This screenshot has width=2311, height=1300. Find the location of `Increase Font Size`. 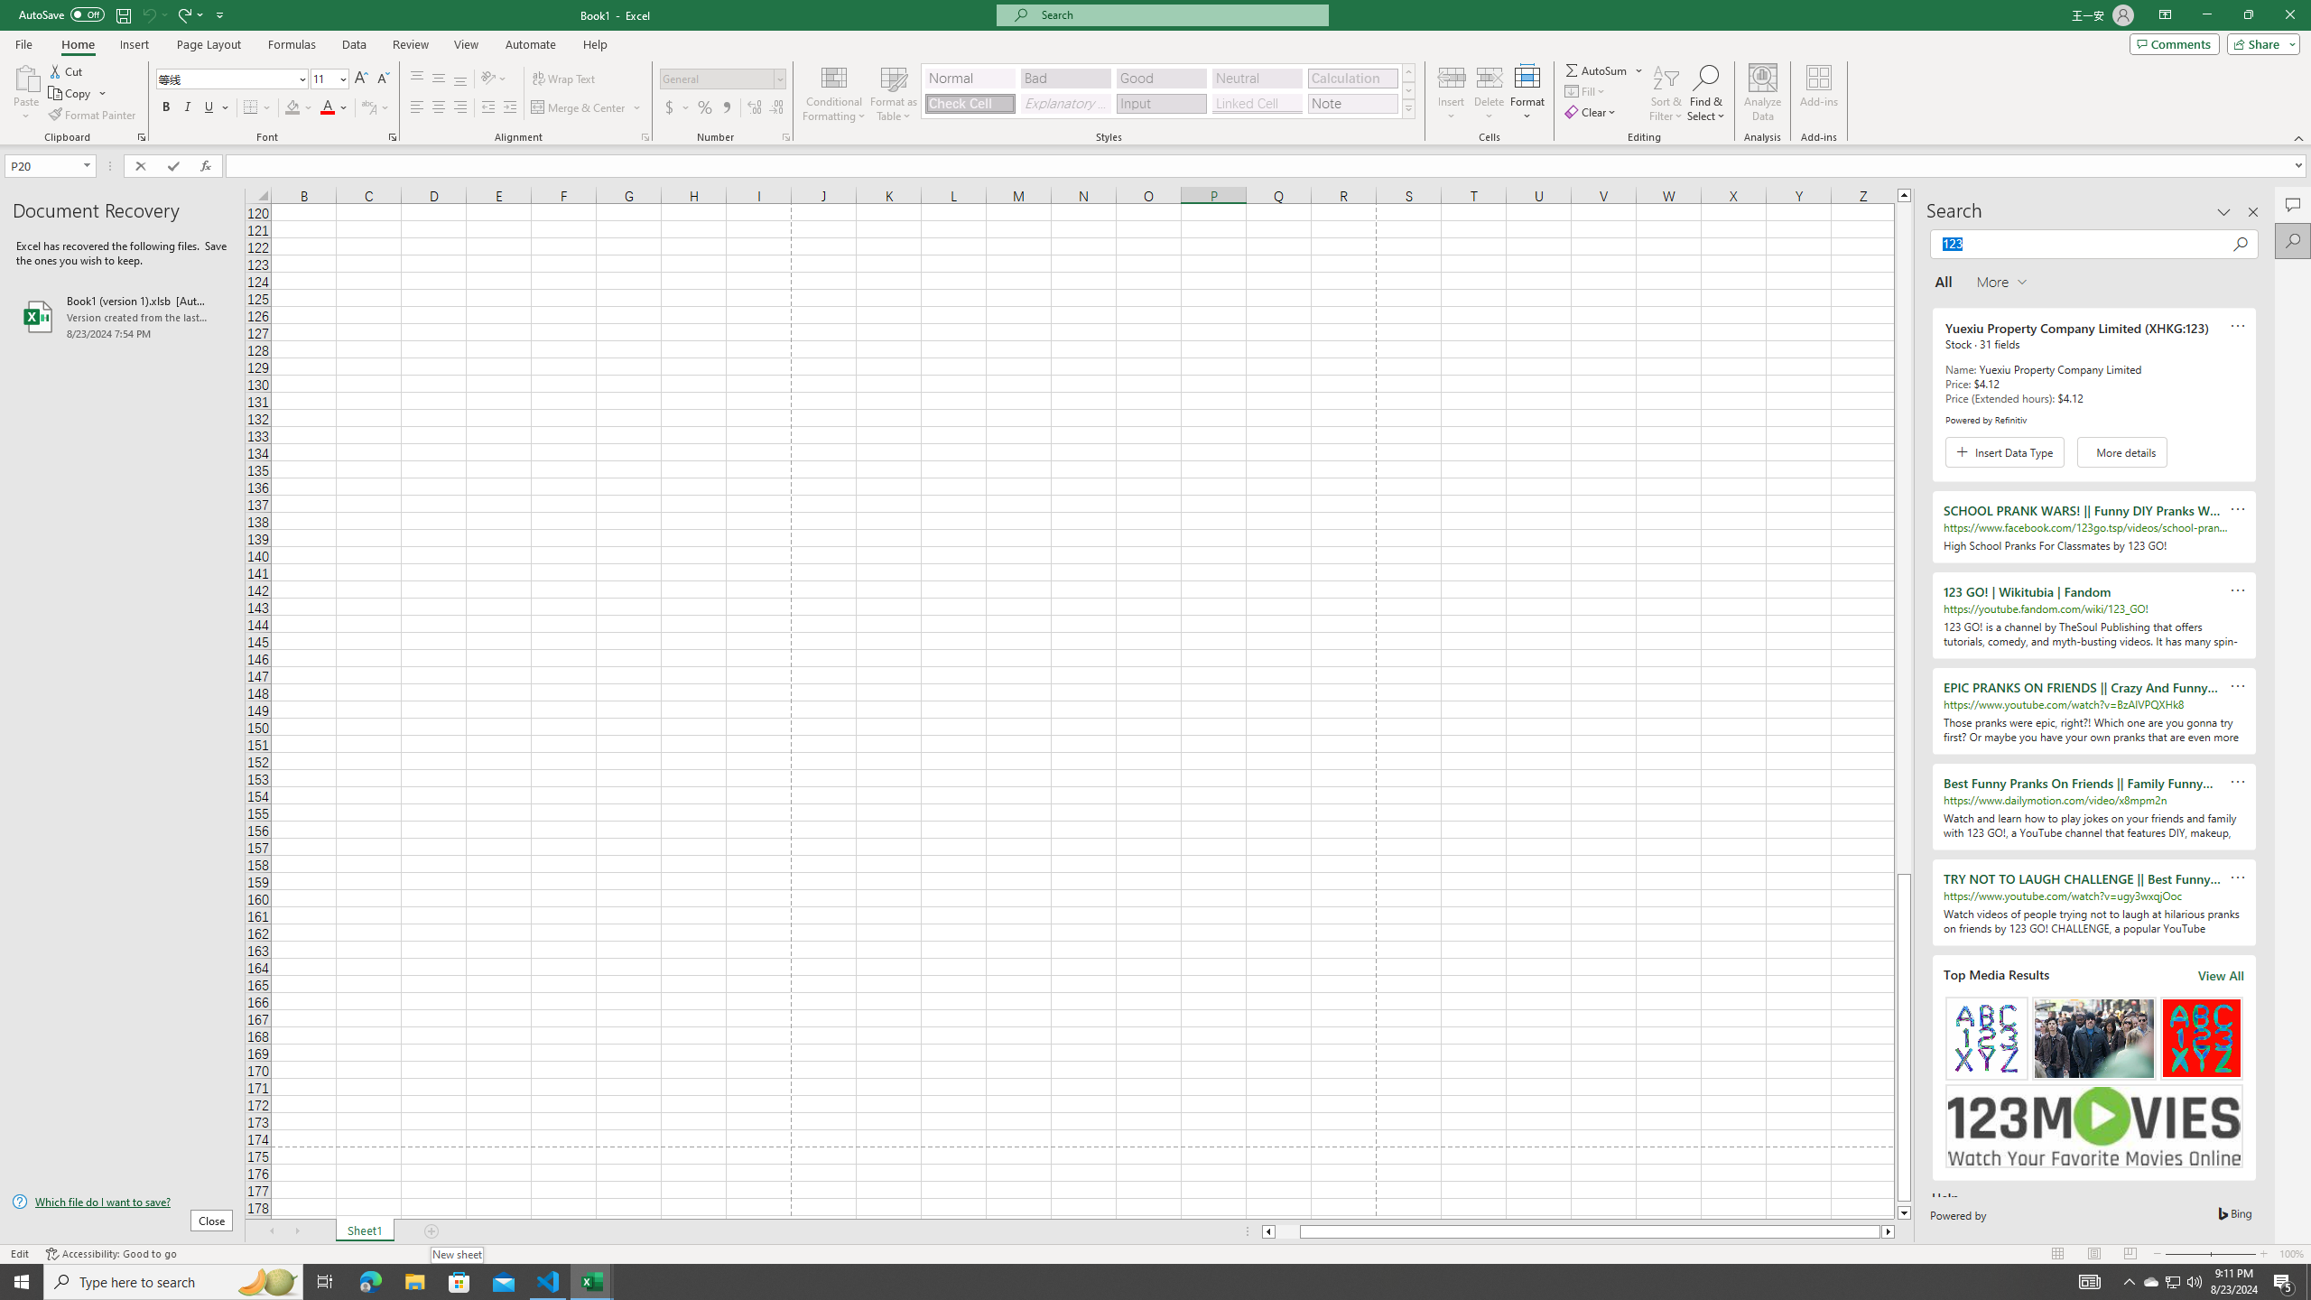

Increase Font Size is located at coordinates (361, 79).